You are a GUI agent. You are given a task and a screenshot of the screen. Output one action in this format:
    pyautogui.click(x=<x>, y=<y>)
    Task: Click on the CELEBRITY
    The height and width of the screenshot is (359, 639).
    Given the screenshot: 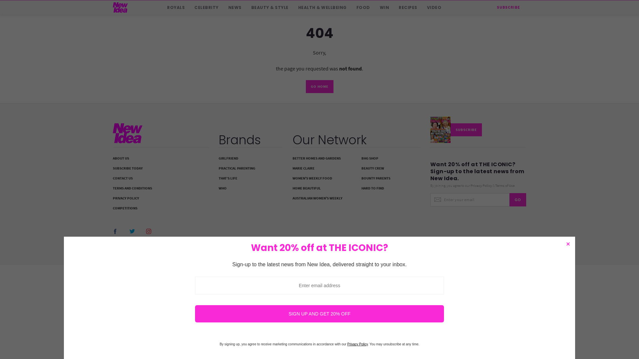 What is the action you would take?
    pyautogui.click(x=206, y=7)
    